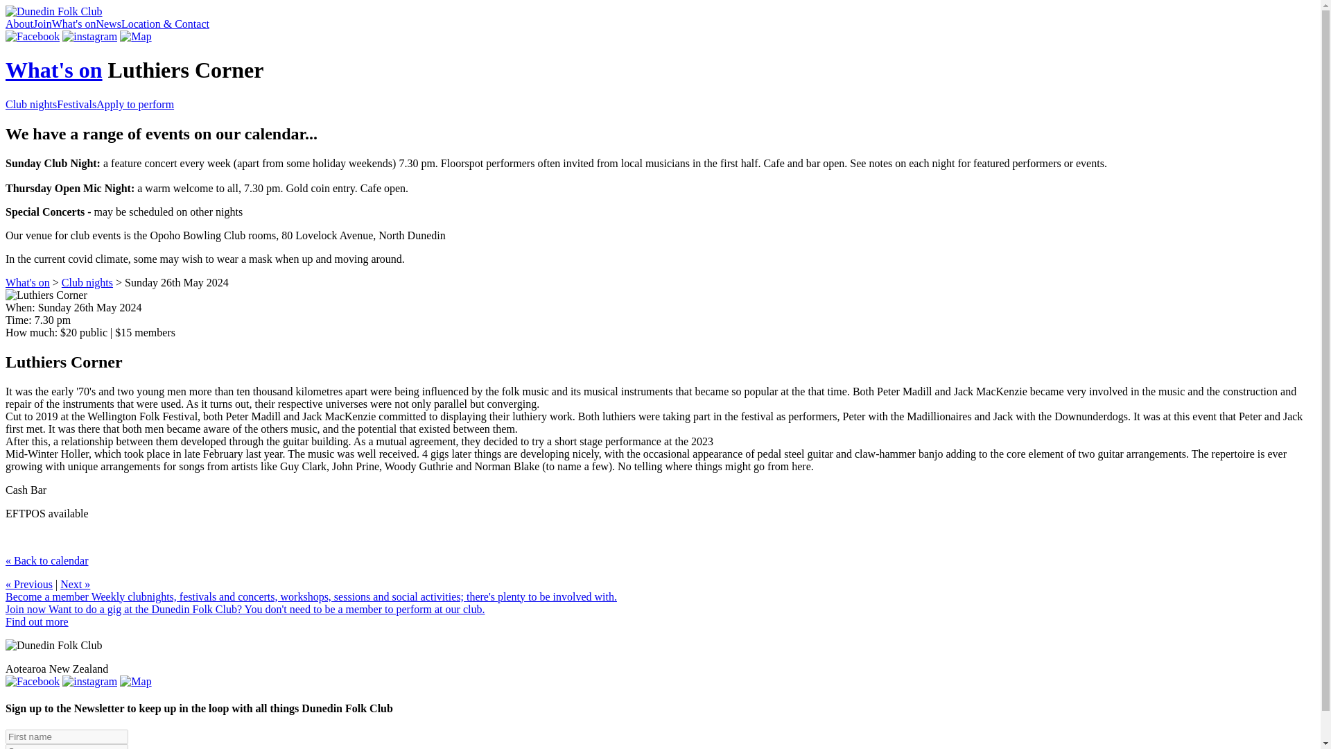 The height and width of the screenshot is (749, 1331). I want to click on King's Birthday Weekend , so click(75, 584).